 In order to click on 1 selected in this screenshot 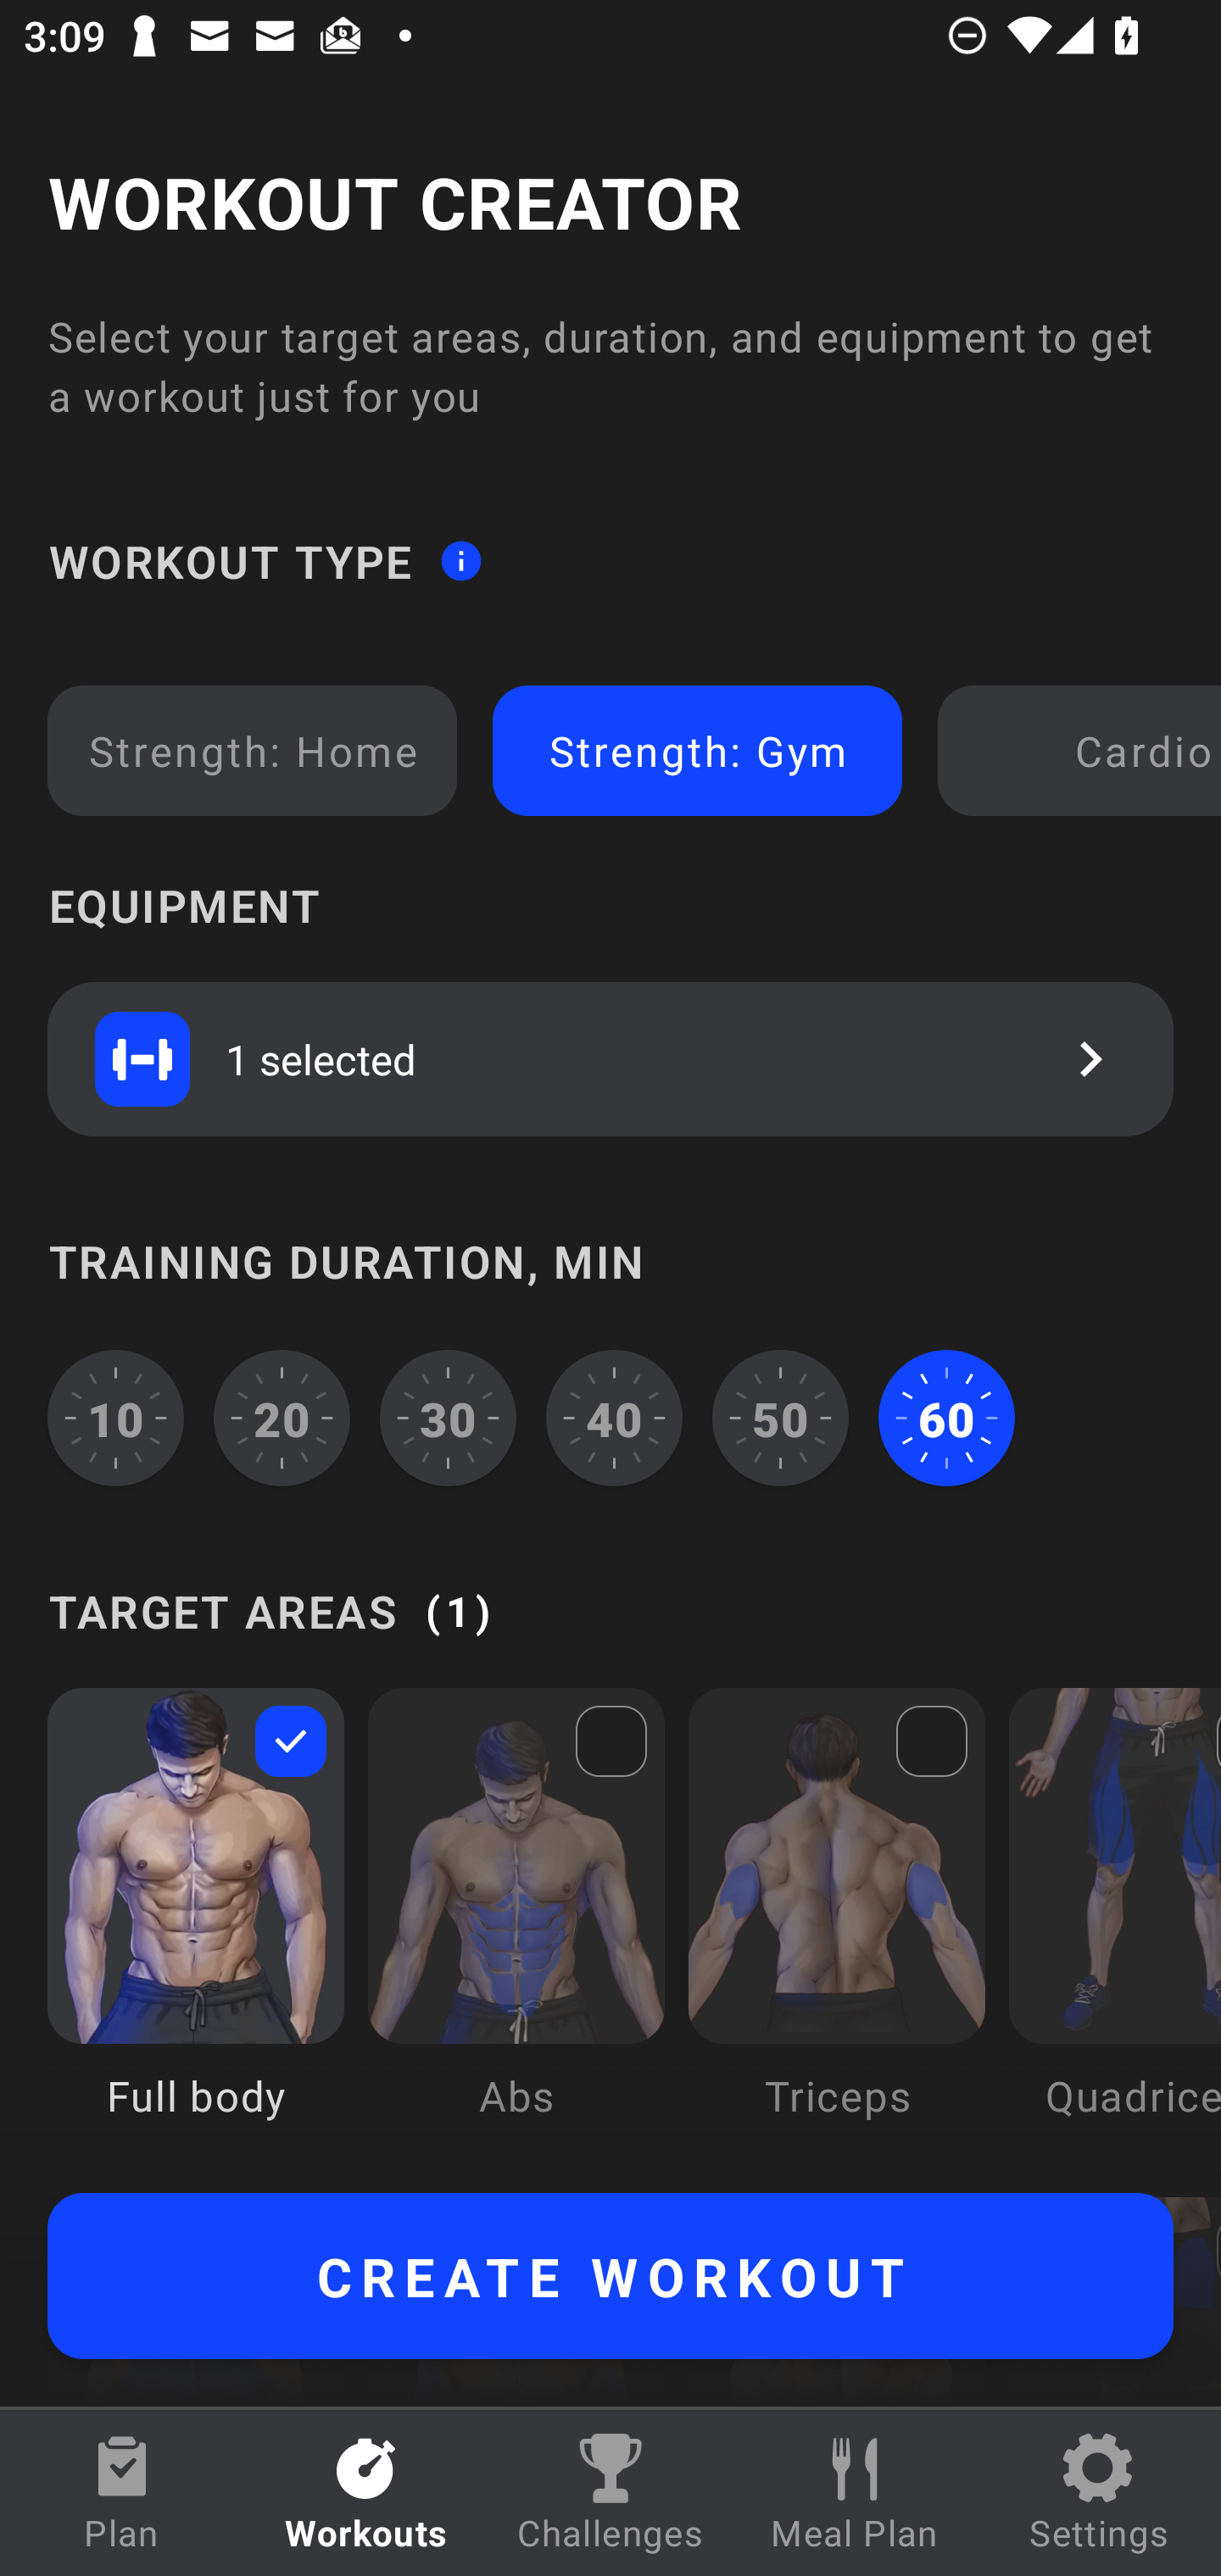, I will do `click(610, 1058)`.